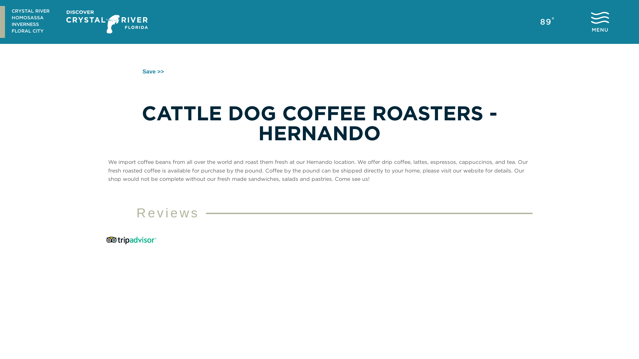  I want to click on FLORAL CITY, so click(31, 31).